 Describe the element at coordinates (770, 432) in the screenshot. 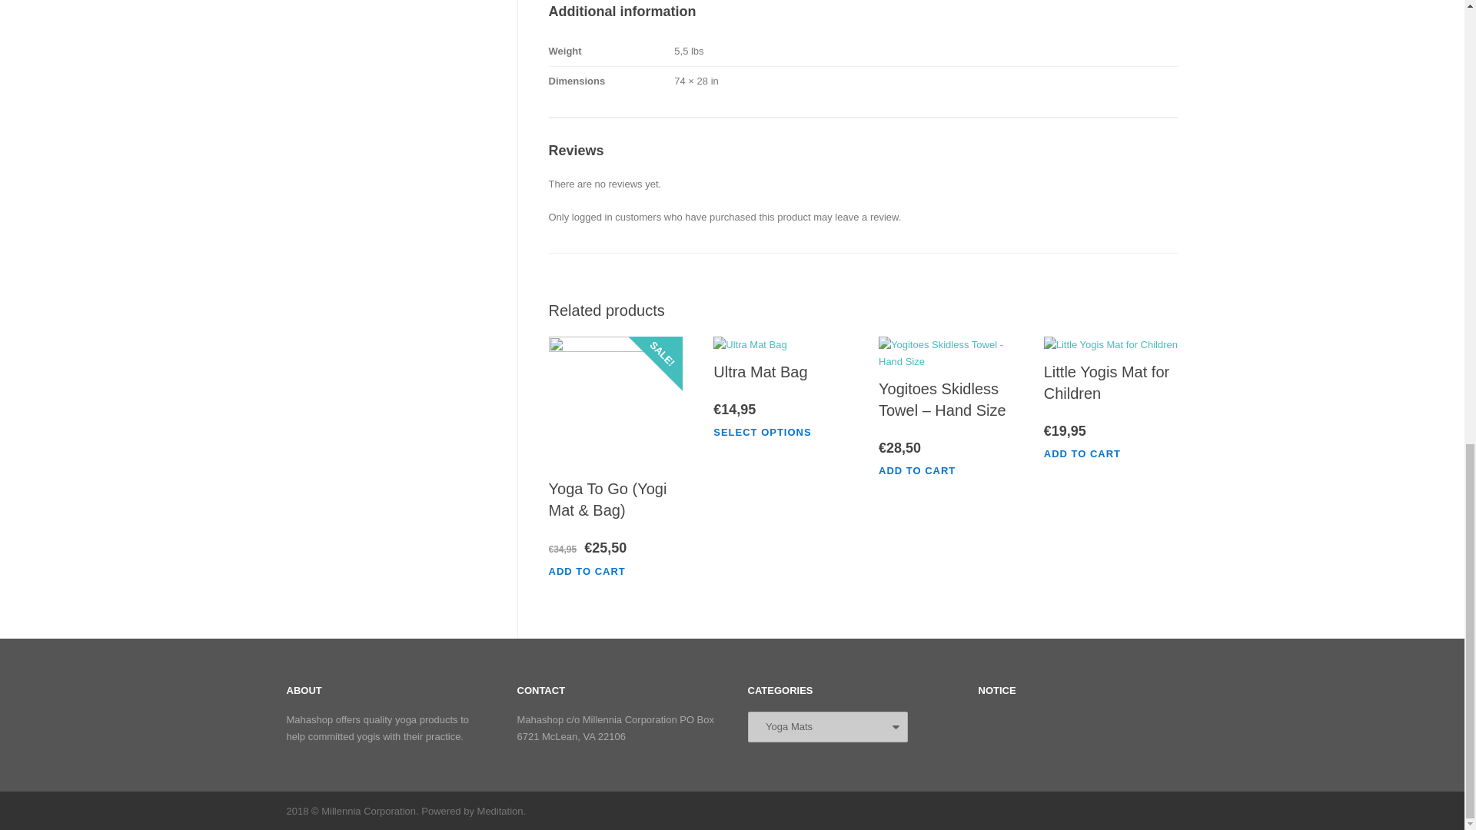

I see `SELECT OPTIONS` at that location.